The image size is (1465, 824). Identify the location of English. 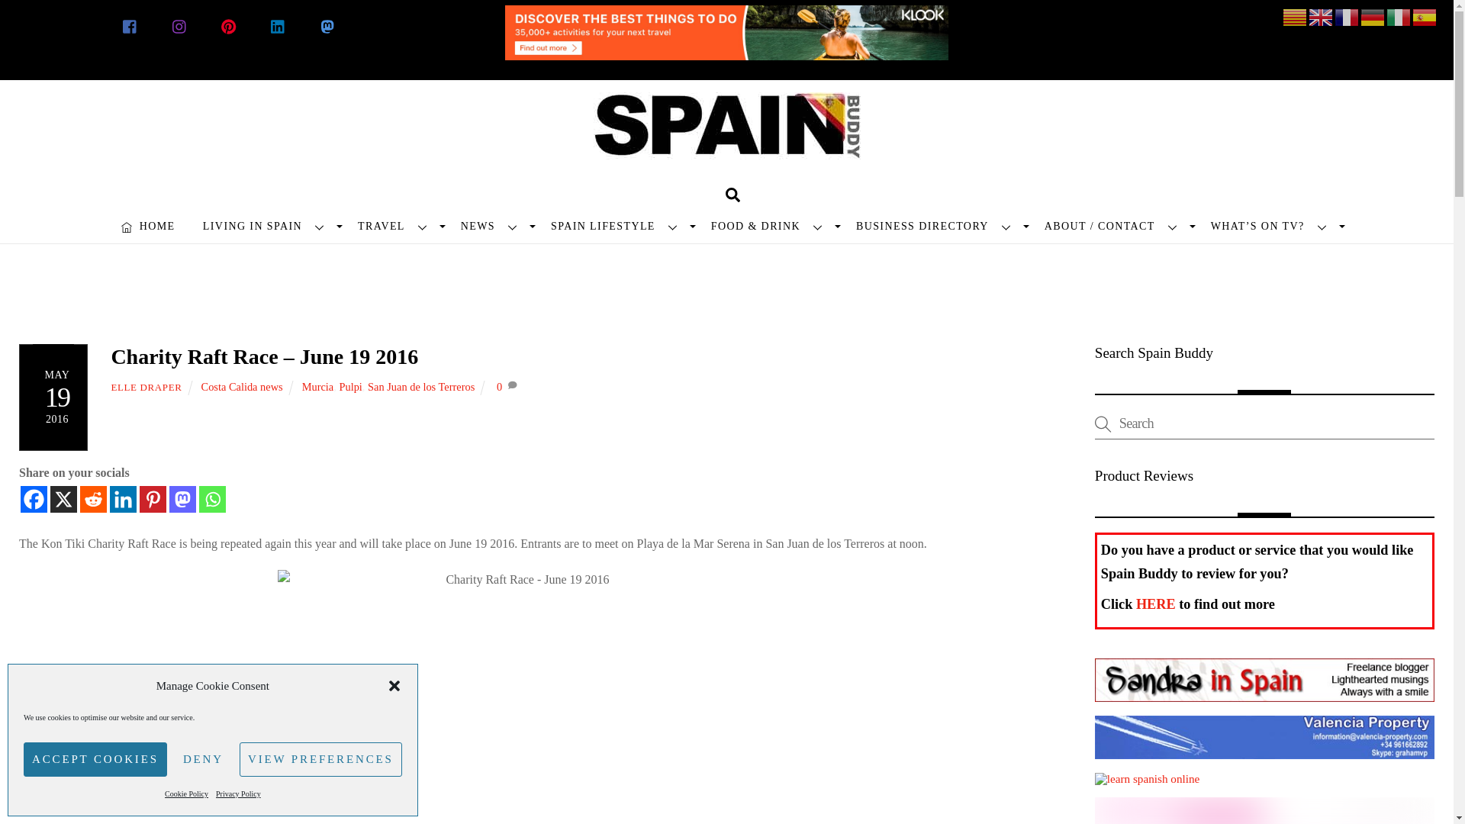
(1322, 17).